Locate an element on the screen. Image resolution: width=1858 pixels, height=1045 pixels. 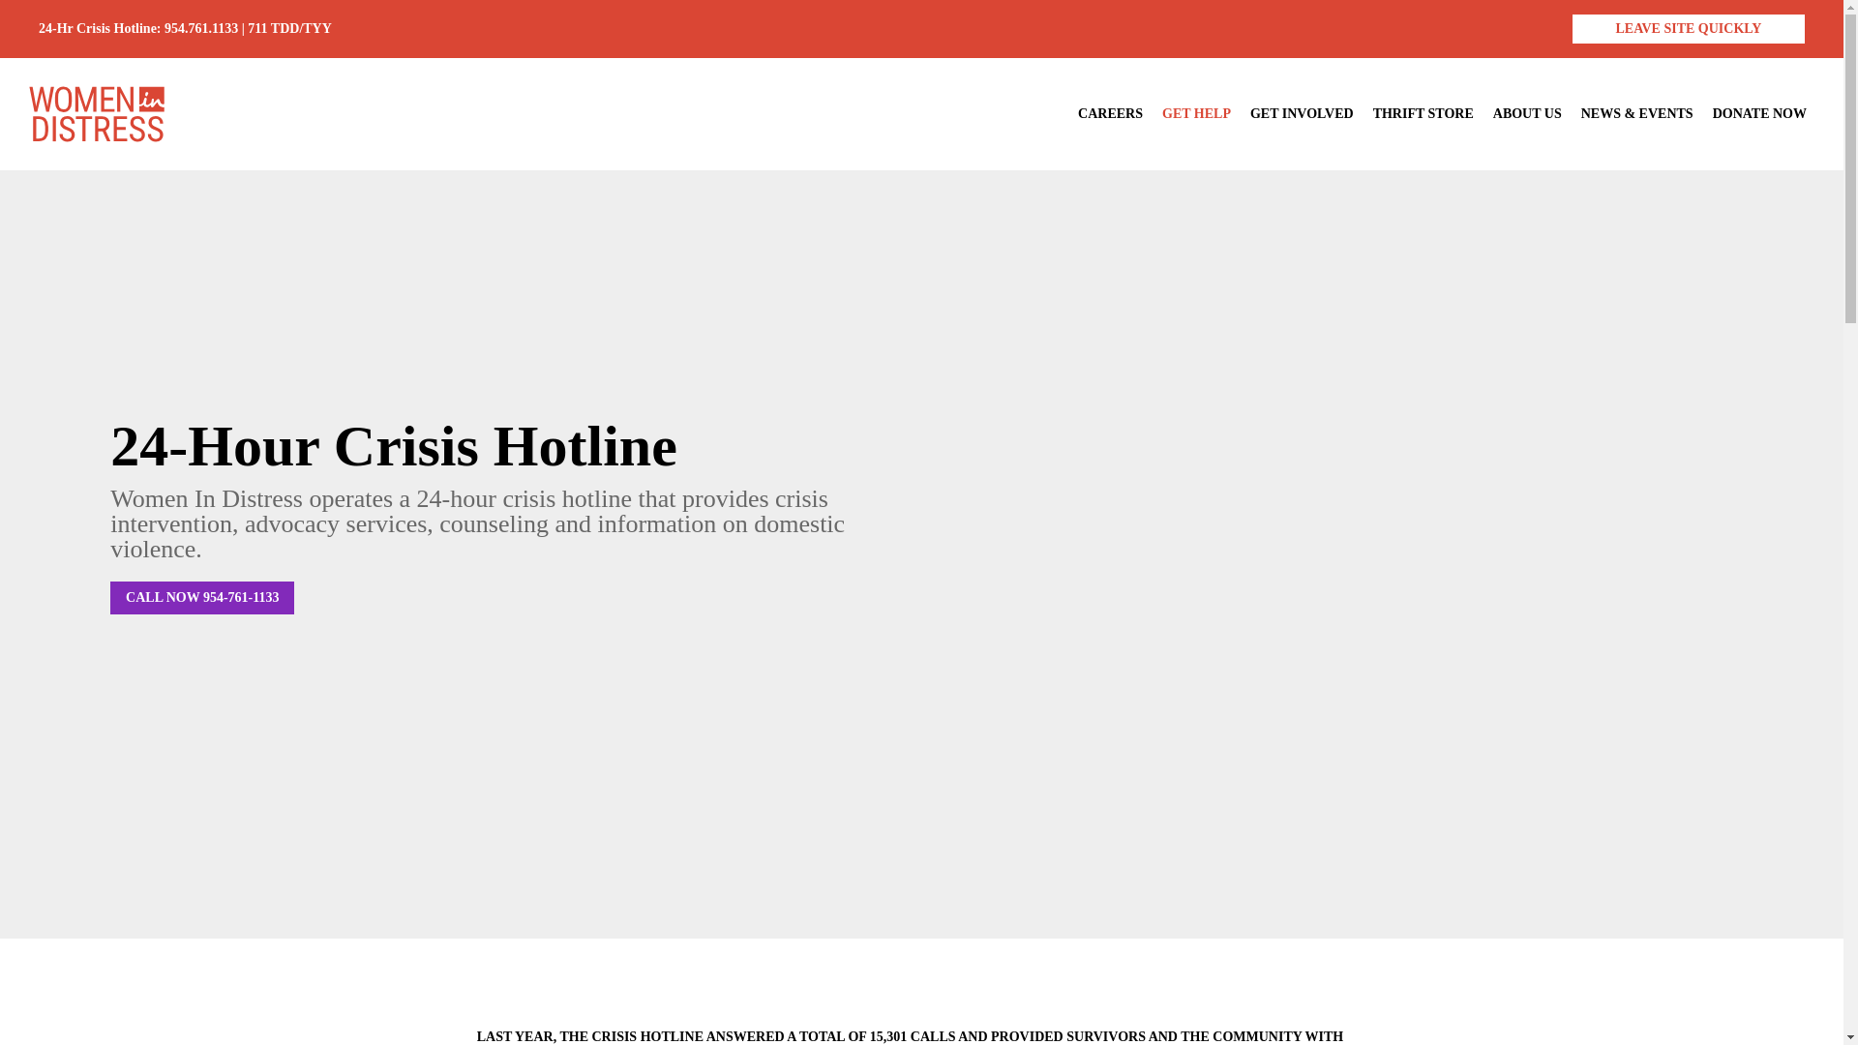
THRIFT STORE is located at coordinates (1423, 114).